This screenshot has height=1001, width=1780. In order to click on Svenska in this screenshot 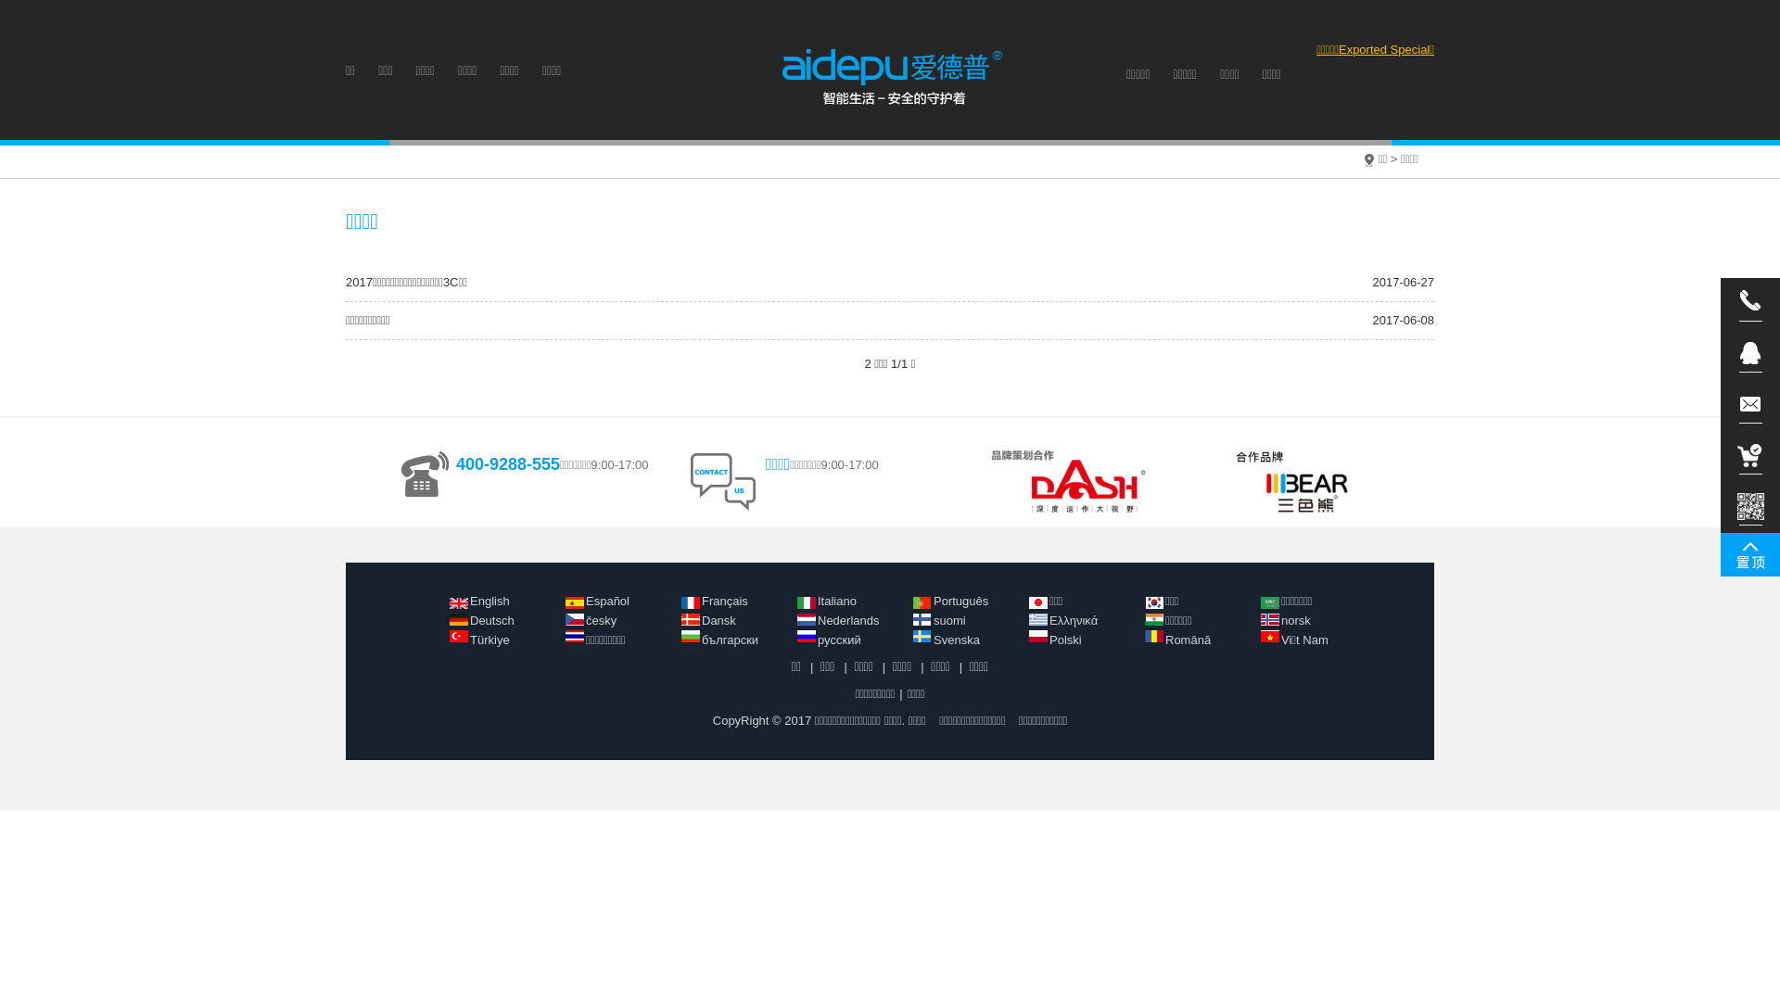, I will do `click(957, 640)`.